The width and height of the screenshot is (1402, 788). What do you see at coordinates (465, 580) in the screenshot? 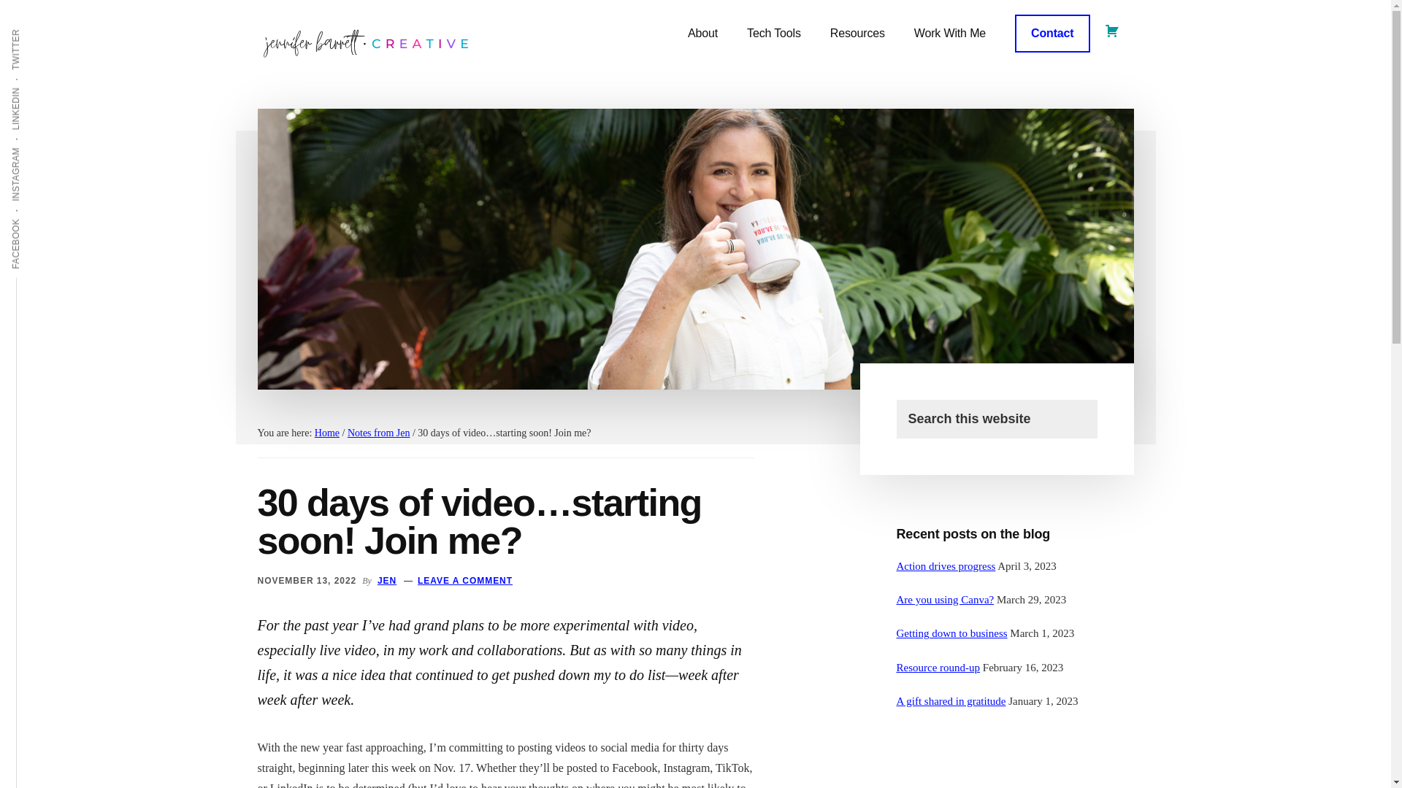
I see `LEAVE A COMMENT` at bounding box center [465, 580].